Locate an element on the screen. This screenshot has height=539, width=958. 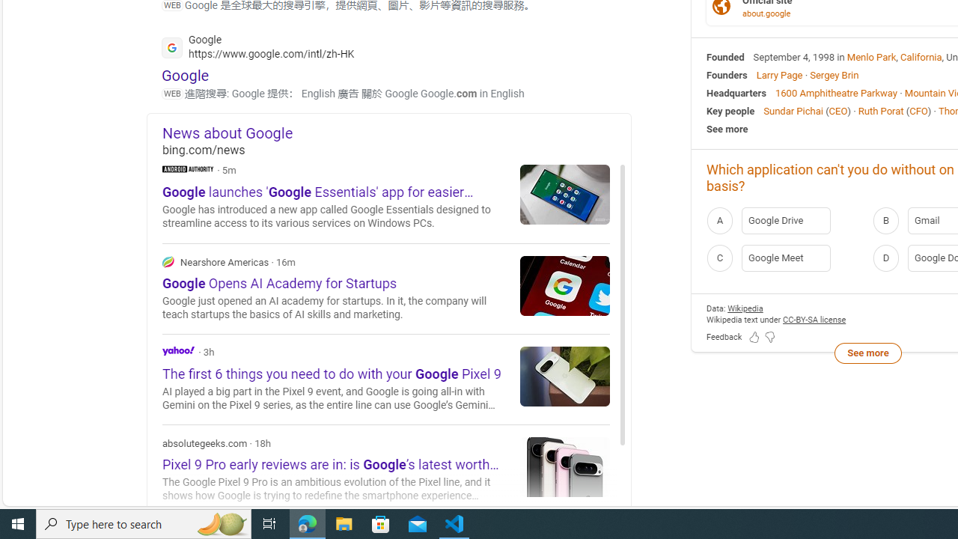
Yahoo is located at coordinates (386, 379).